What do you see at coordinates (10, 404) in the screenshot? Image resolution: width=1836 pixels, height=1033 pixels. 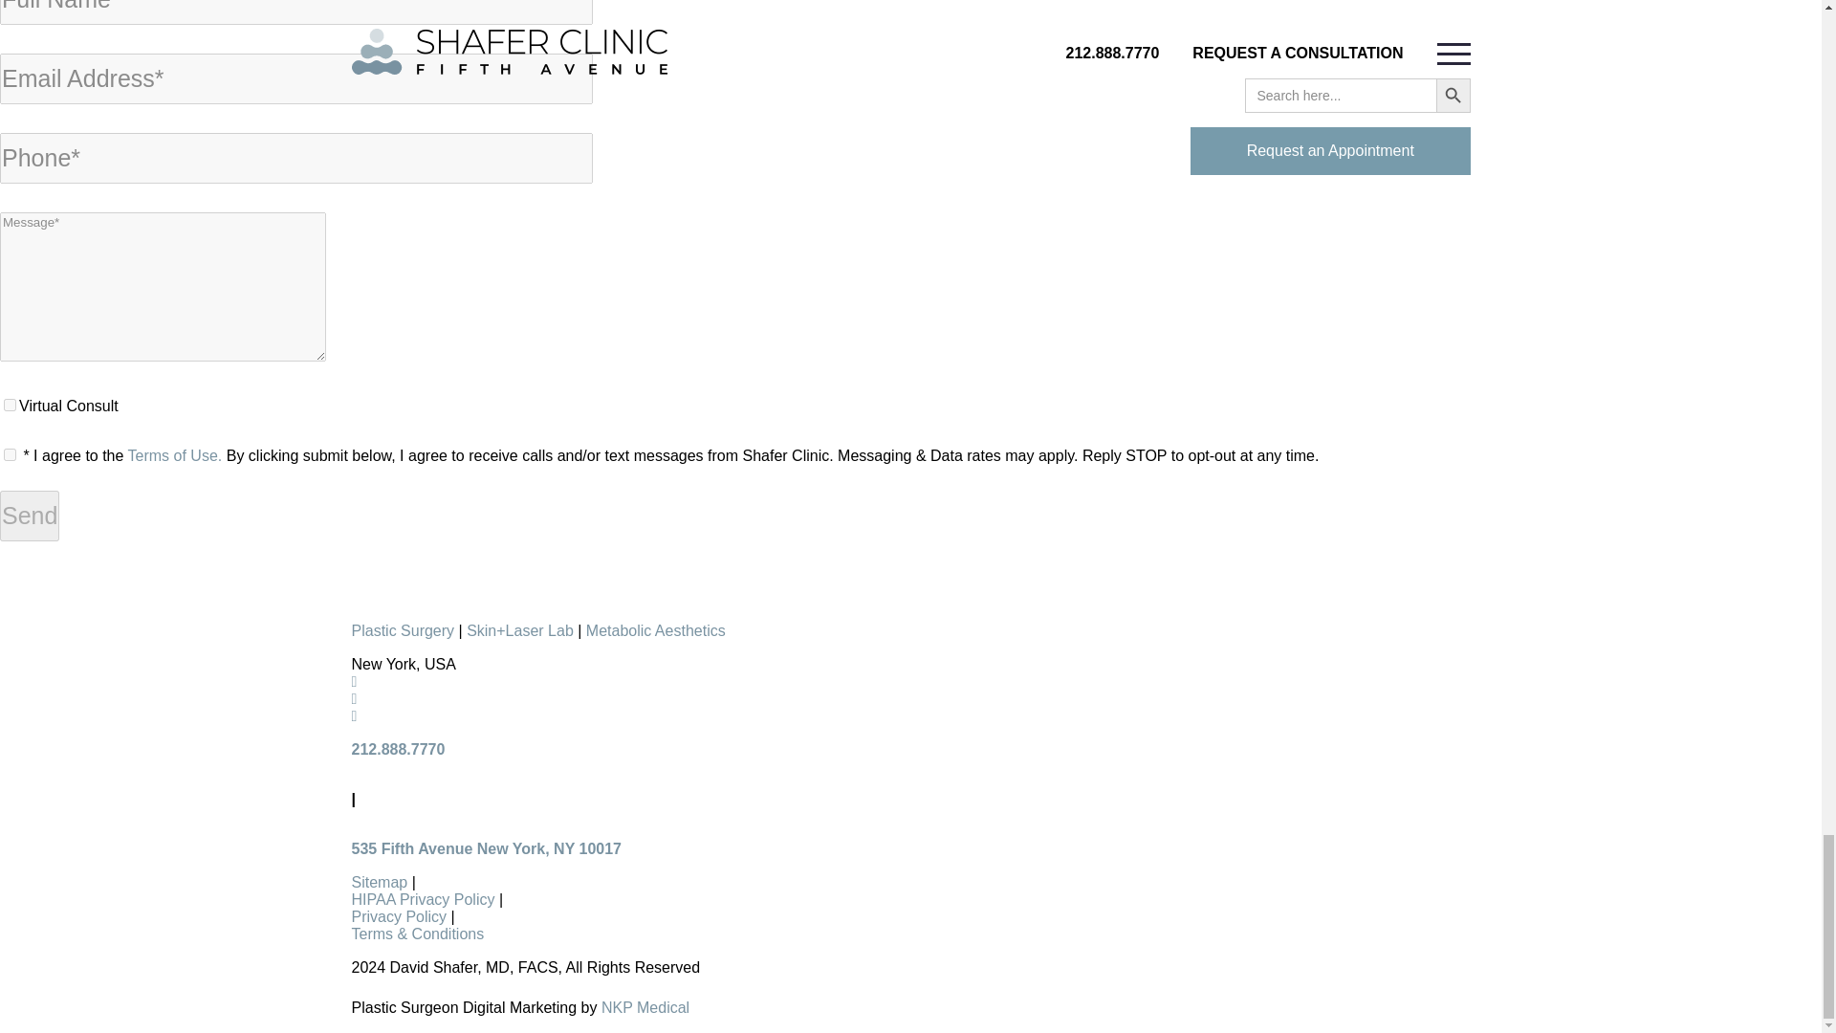 I see `Virtual Consult` at bounding box center [10, 404].